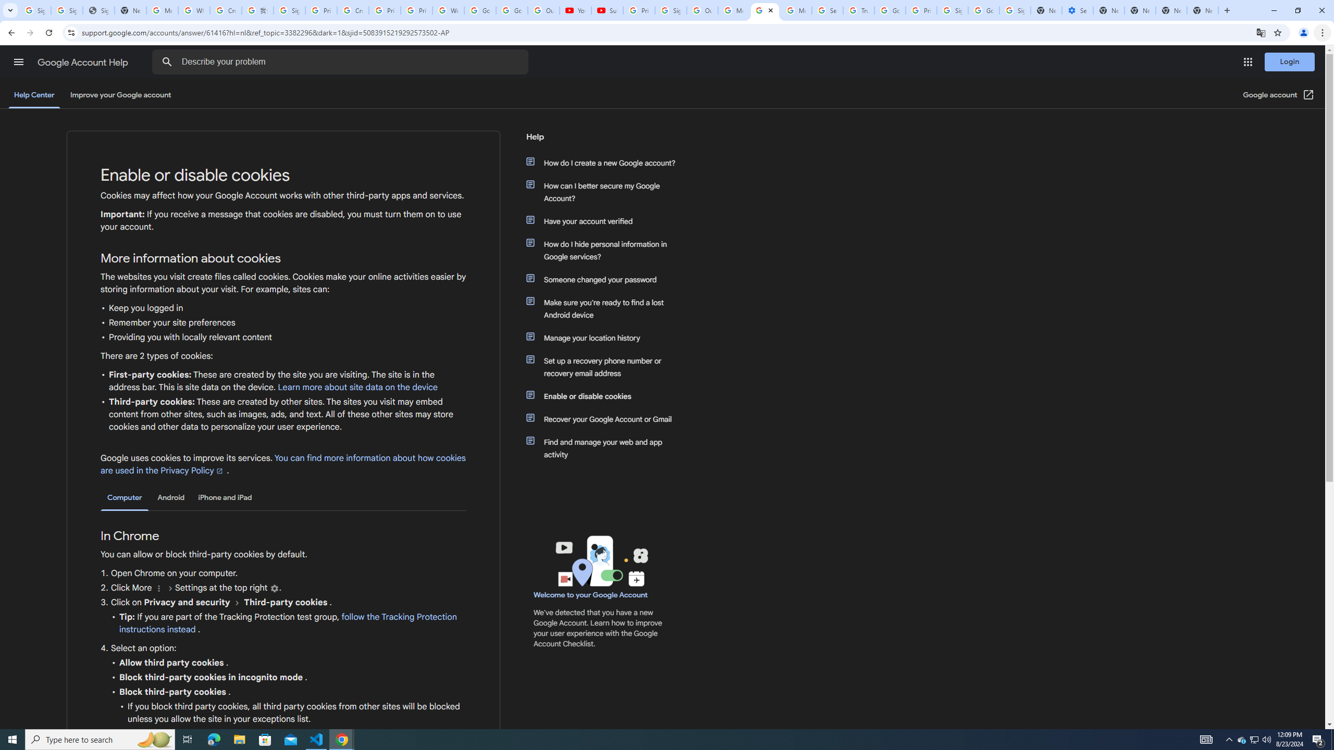 This screenshot has height=750, width=1334. I want to click on Computer, so click(125, 498).